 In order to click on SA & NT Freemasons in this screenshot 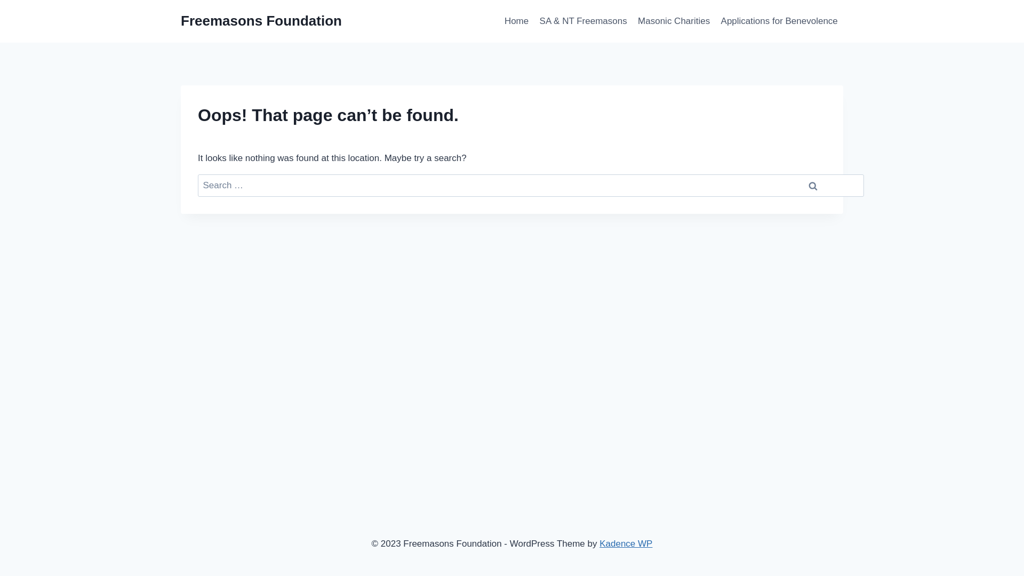, I will do `click(583, 21)`.